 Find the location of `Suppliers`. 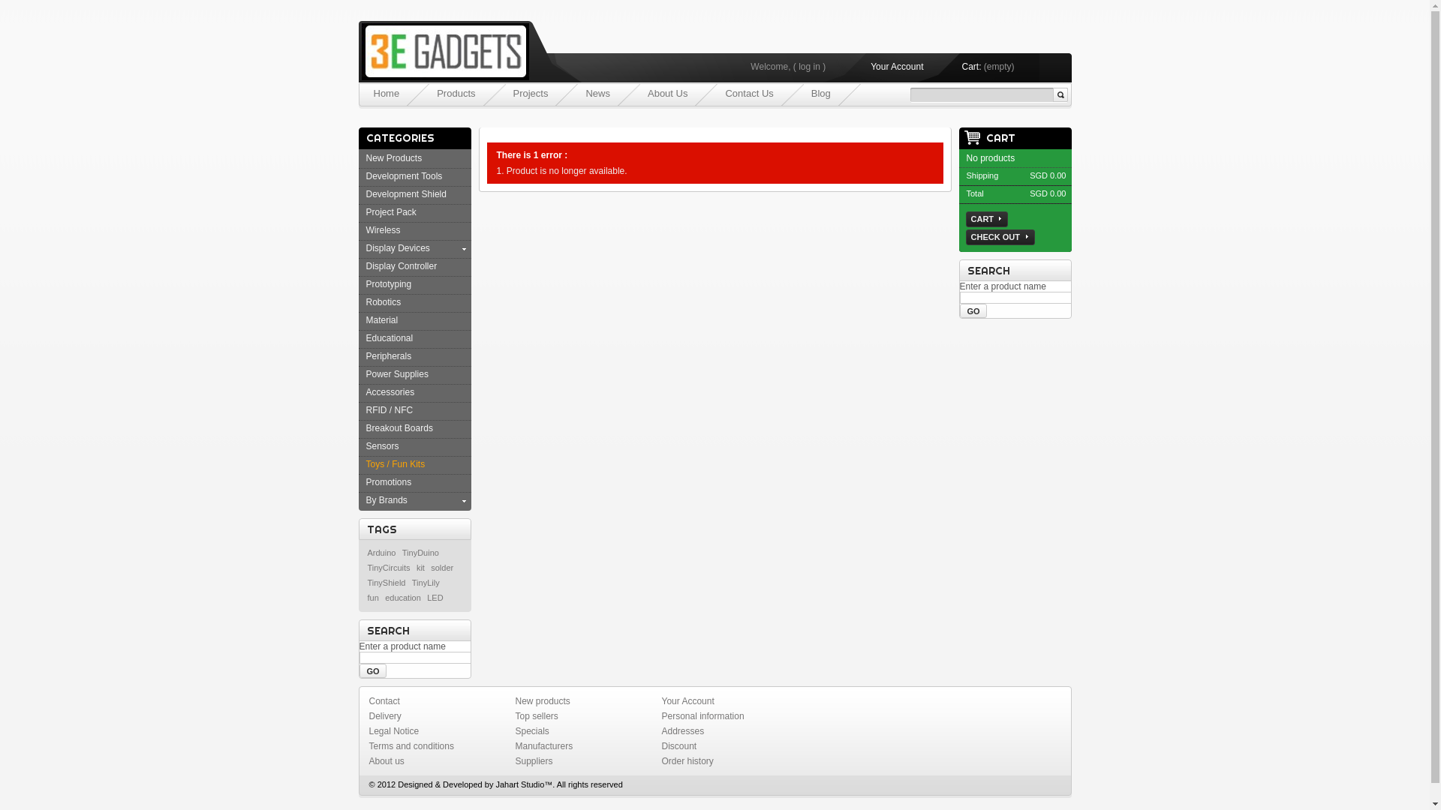

Suppliers is located at coordinates (534, 761).